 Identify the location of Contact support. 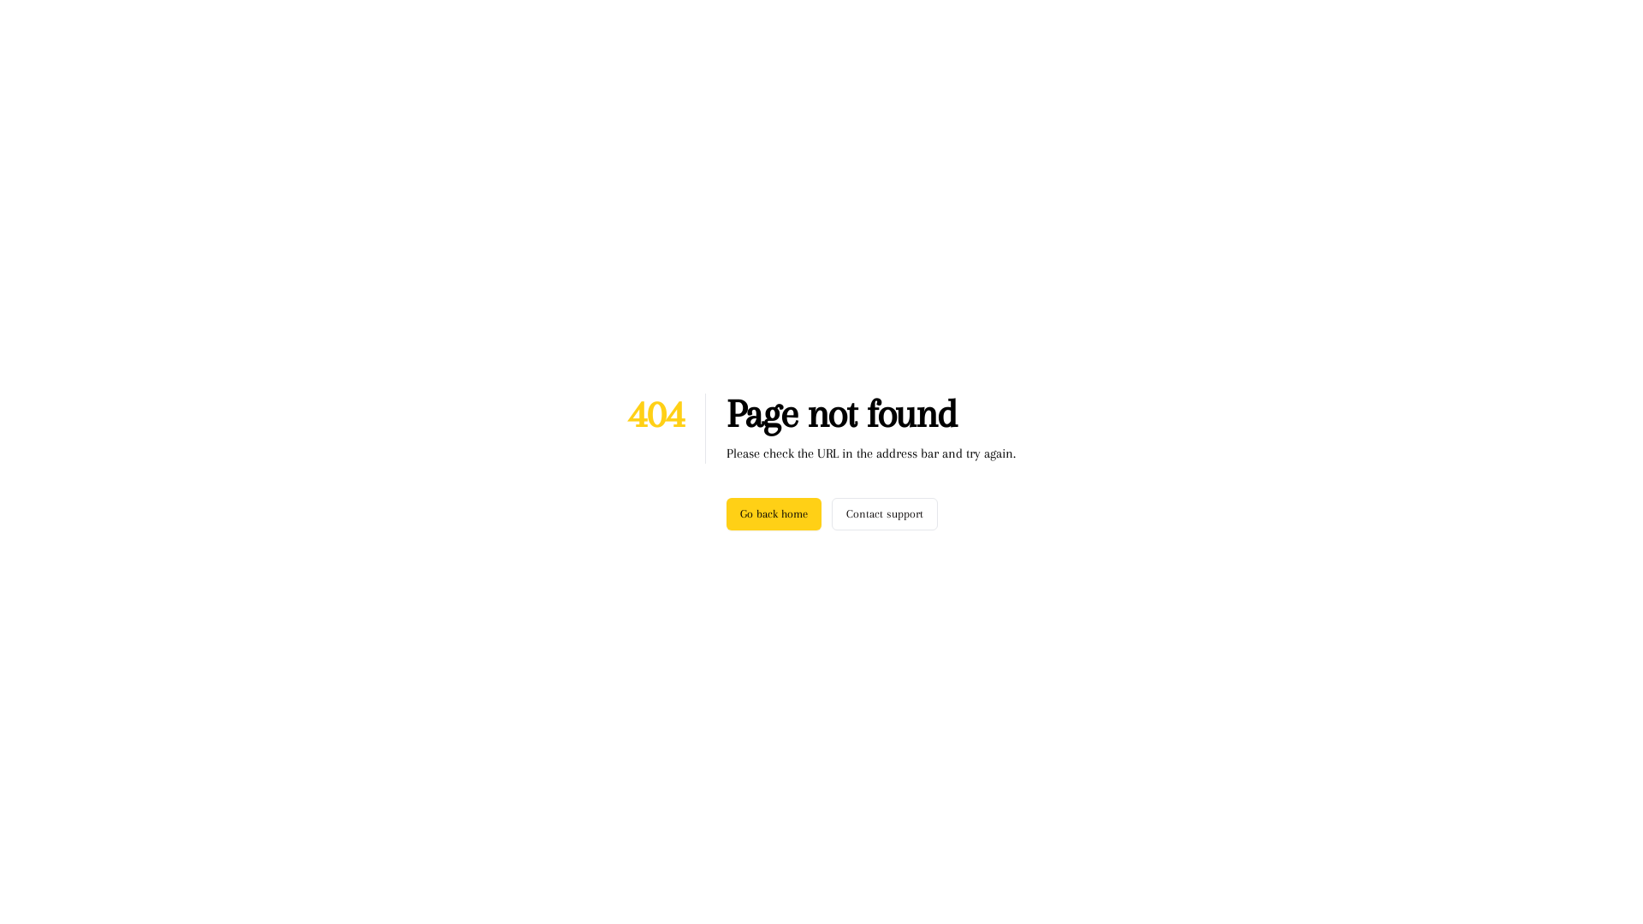
(885, 514).